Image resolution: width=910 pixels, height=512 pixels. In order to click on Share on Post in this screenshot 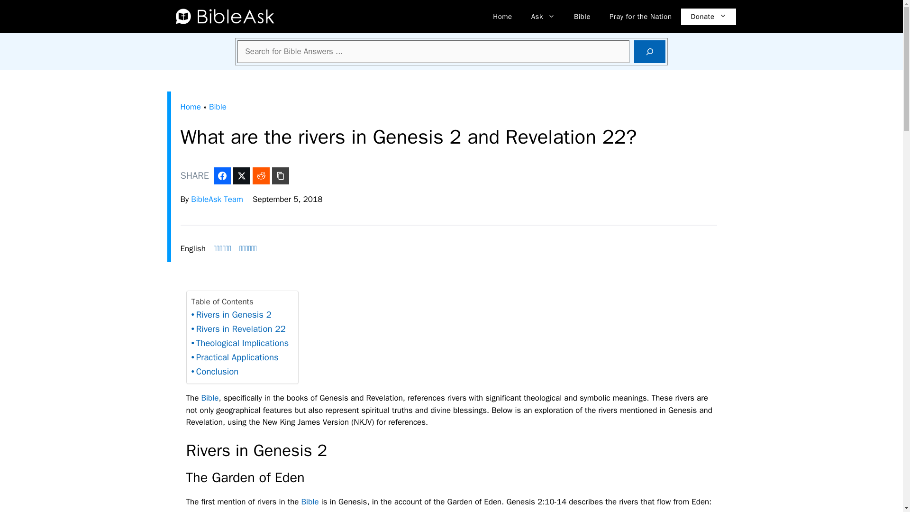, I will do `click(261, 175)`.